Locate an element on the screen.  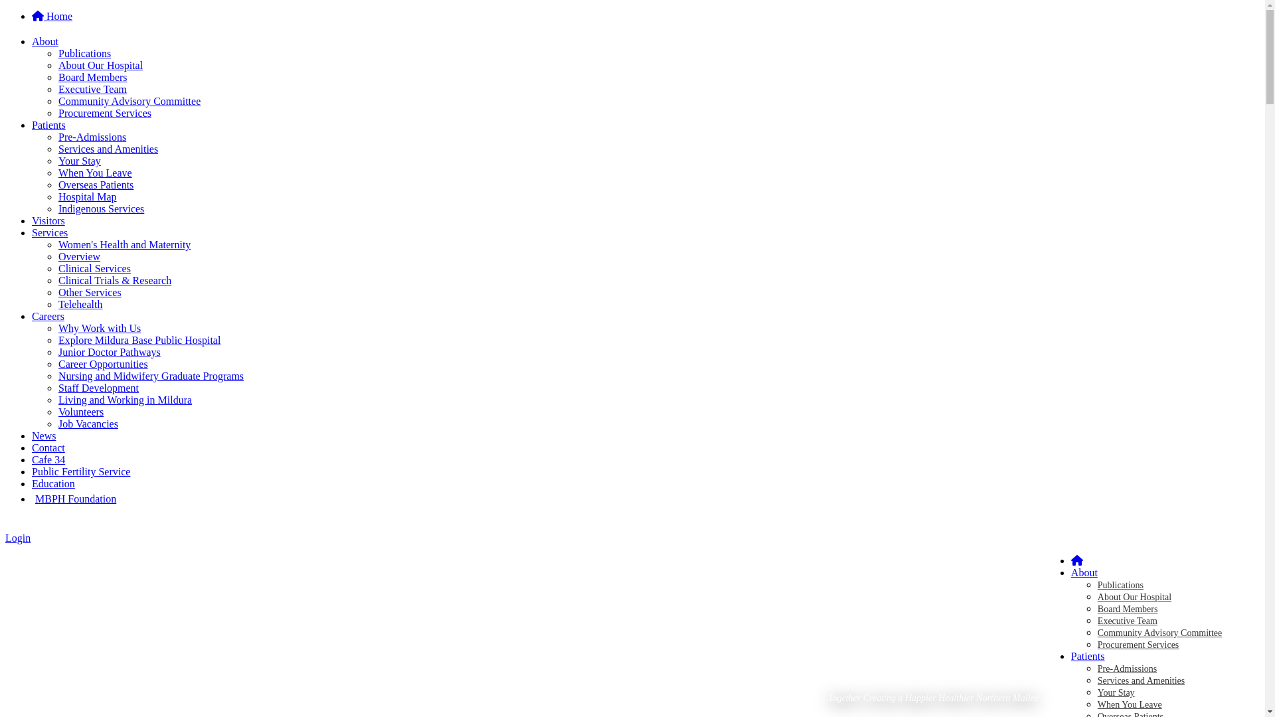
Login is located at coordinates (18, 538).